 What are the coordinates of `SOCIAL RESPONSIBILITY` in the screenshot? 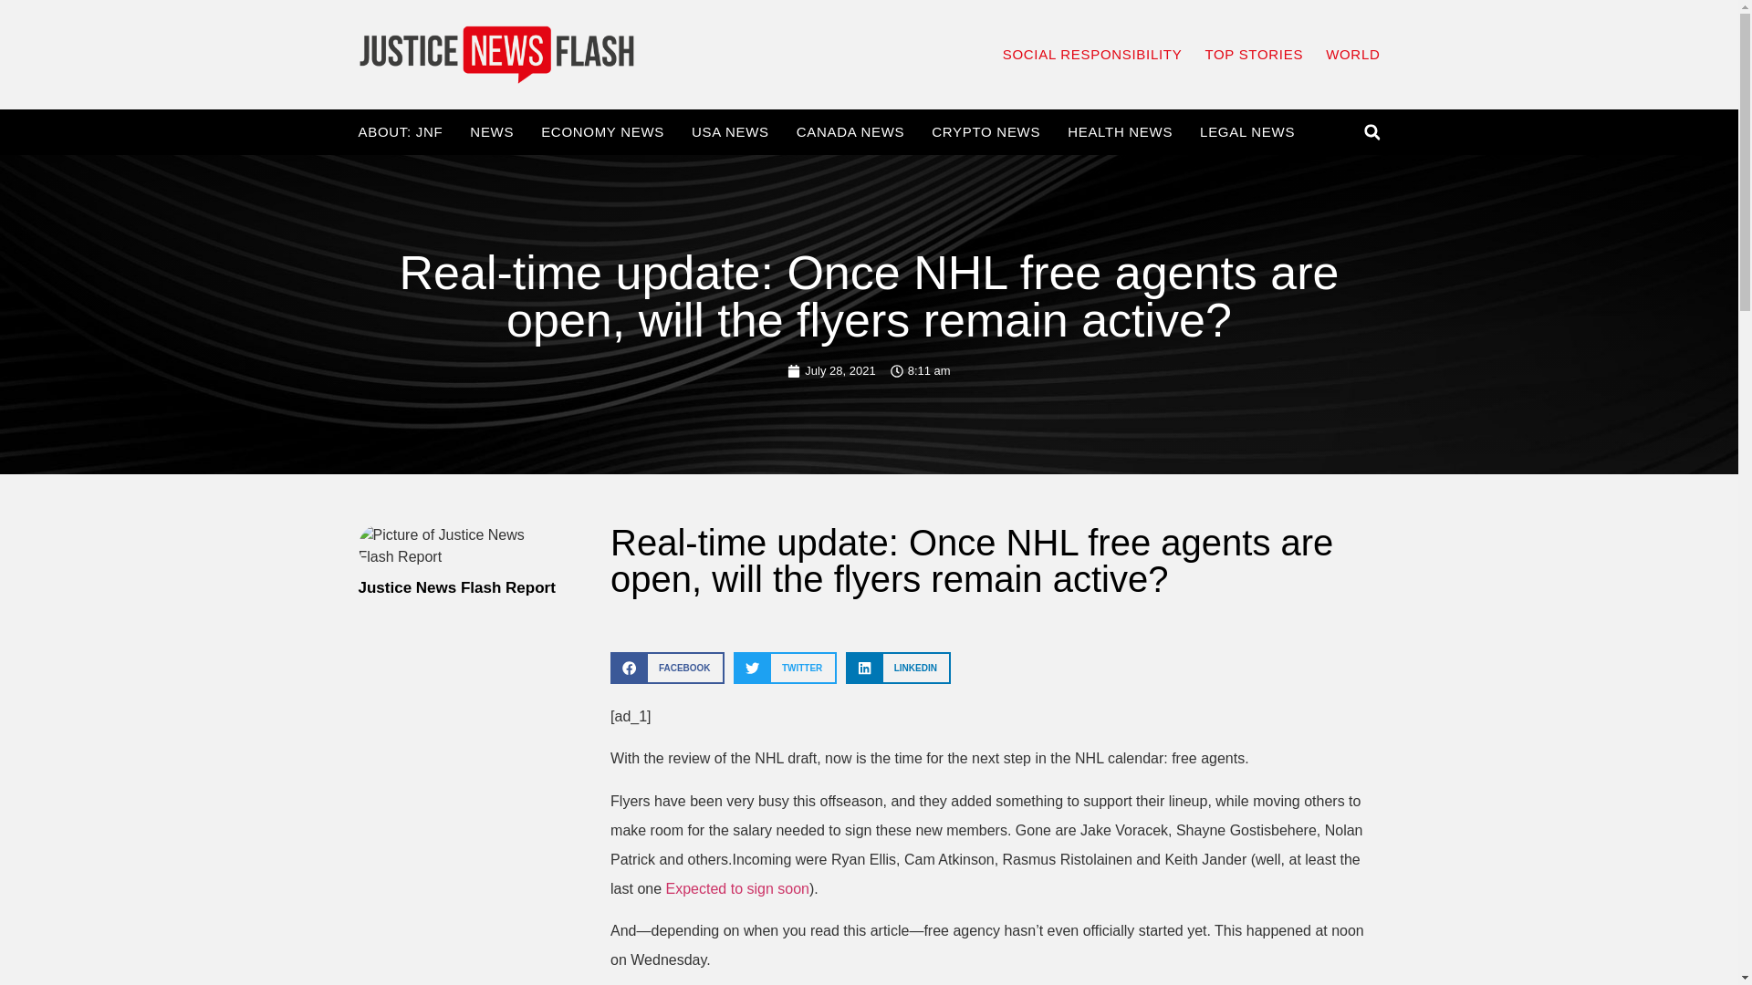 It's located at (1092, 55).